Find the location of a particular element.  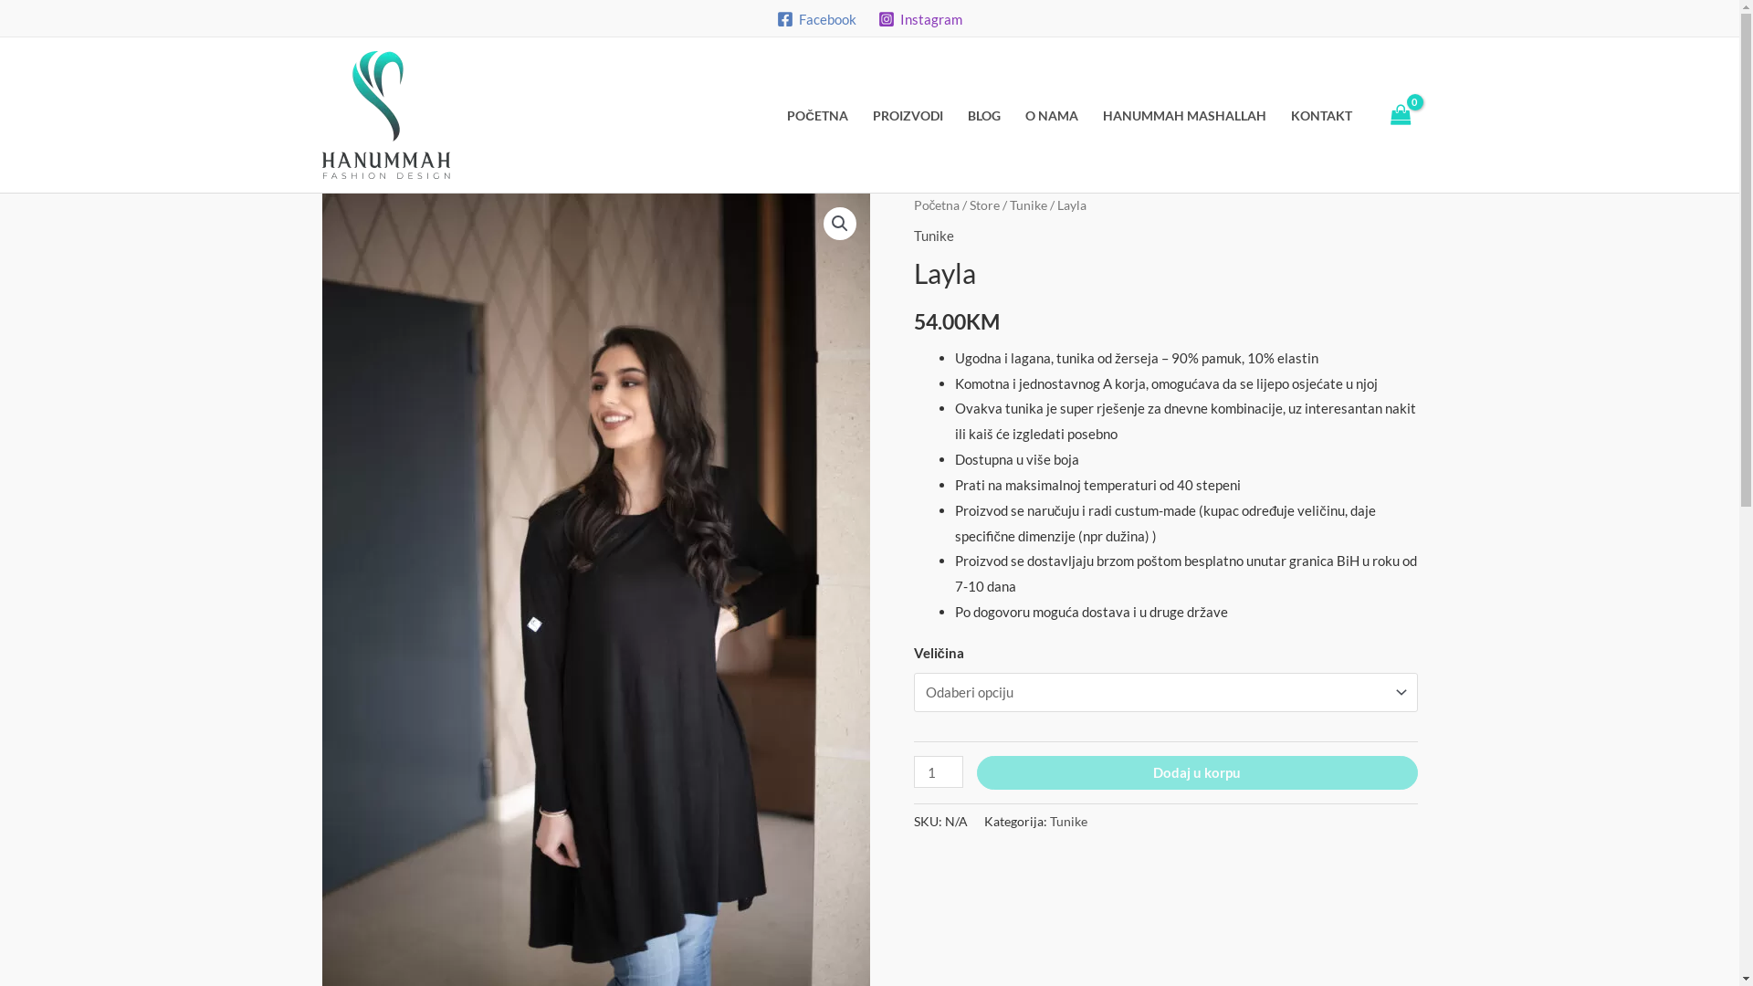

Store is located at coordinates (984, 205).